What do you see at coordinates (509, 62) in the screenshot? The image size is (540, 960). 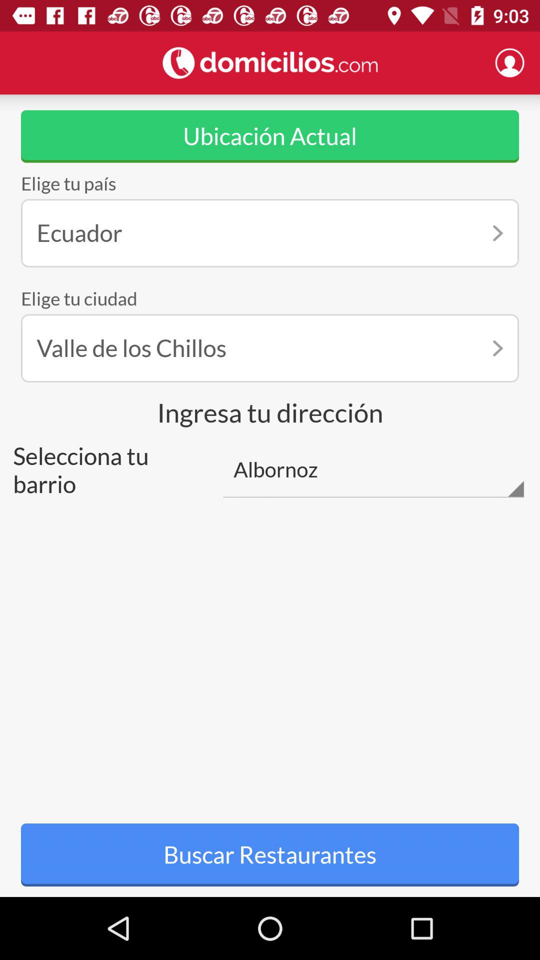 I see `profile page option` at bounding box center [509, 62].